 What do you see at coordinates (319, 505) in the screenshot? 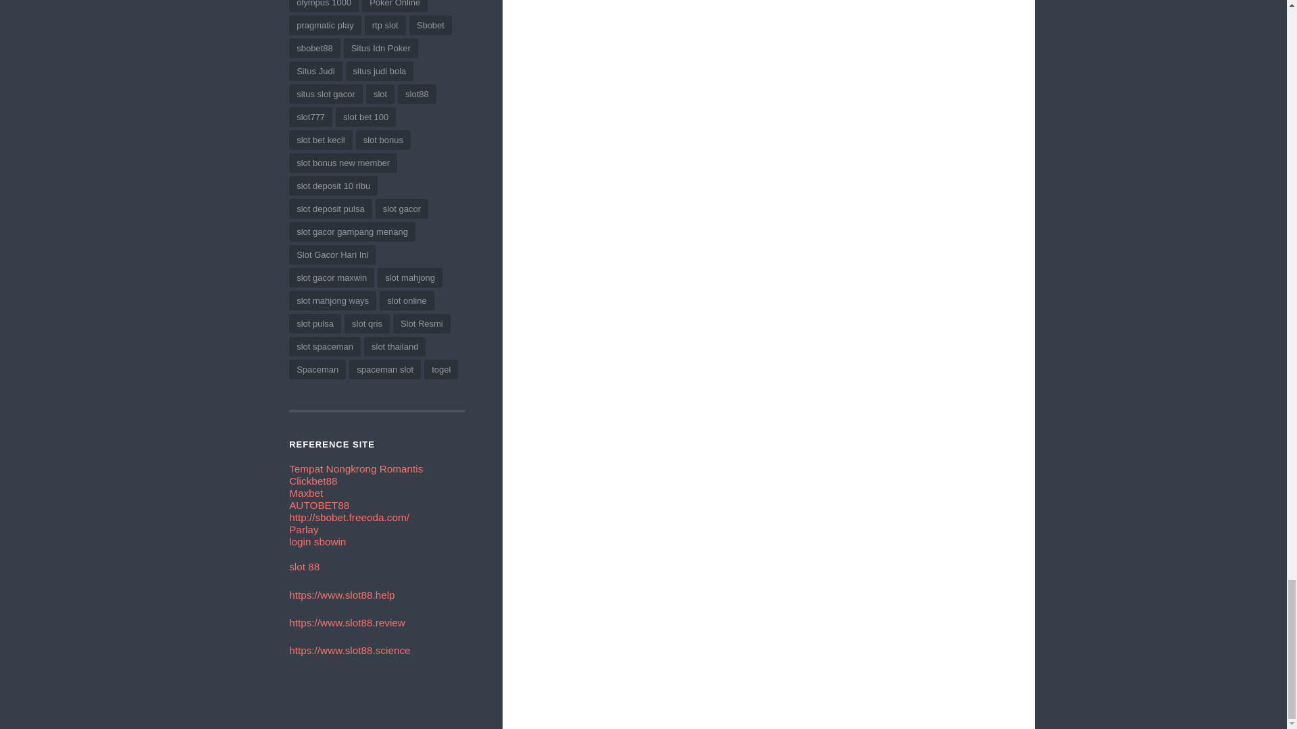
I see `AUTOBET88` at bounding box center [319, 505].